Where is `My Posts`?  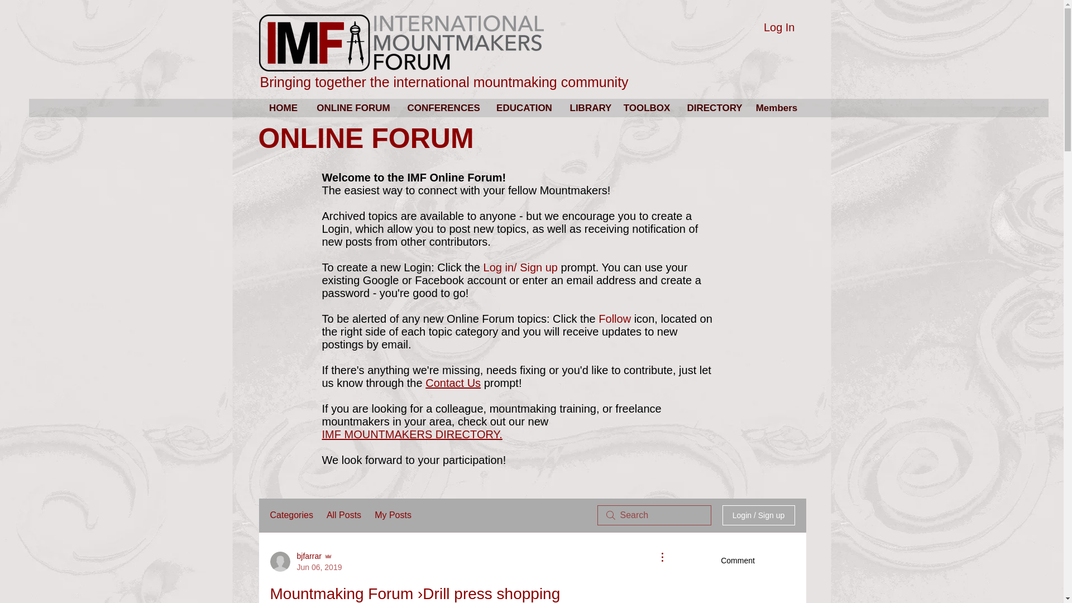
My Posts is located at coordinates (393, 515).